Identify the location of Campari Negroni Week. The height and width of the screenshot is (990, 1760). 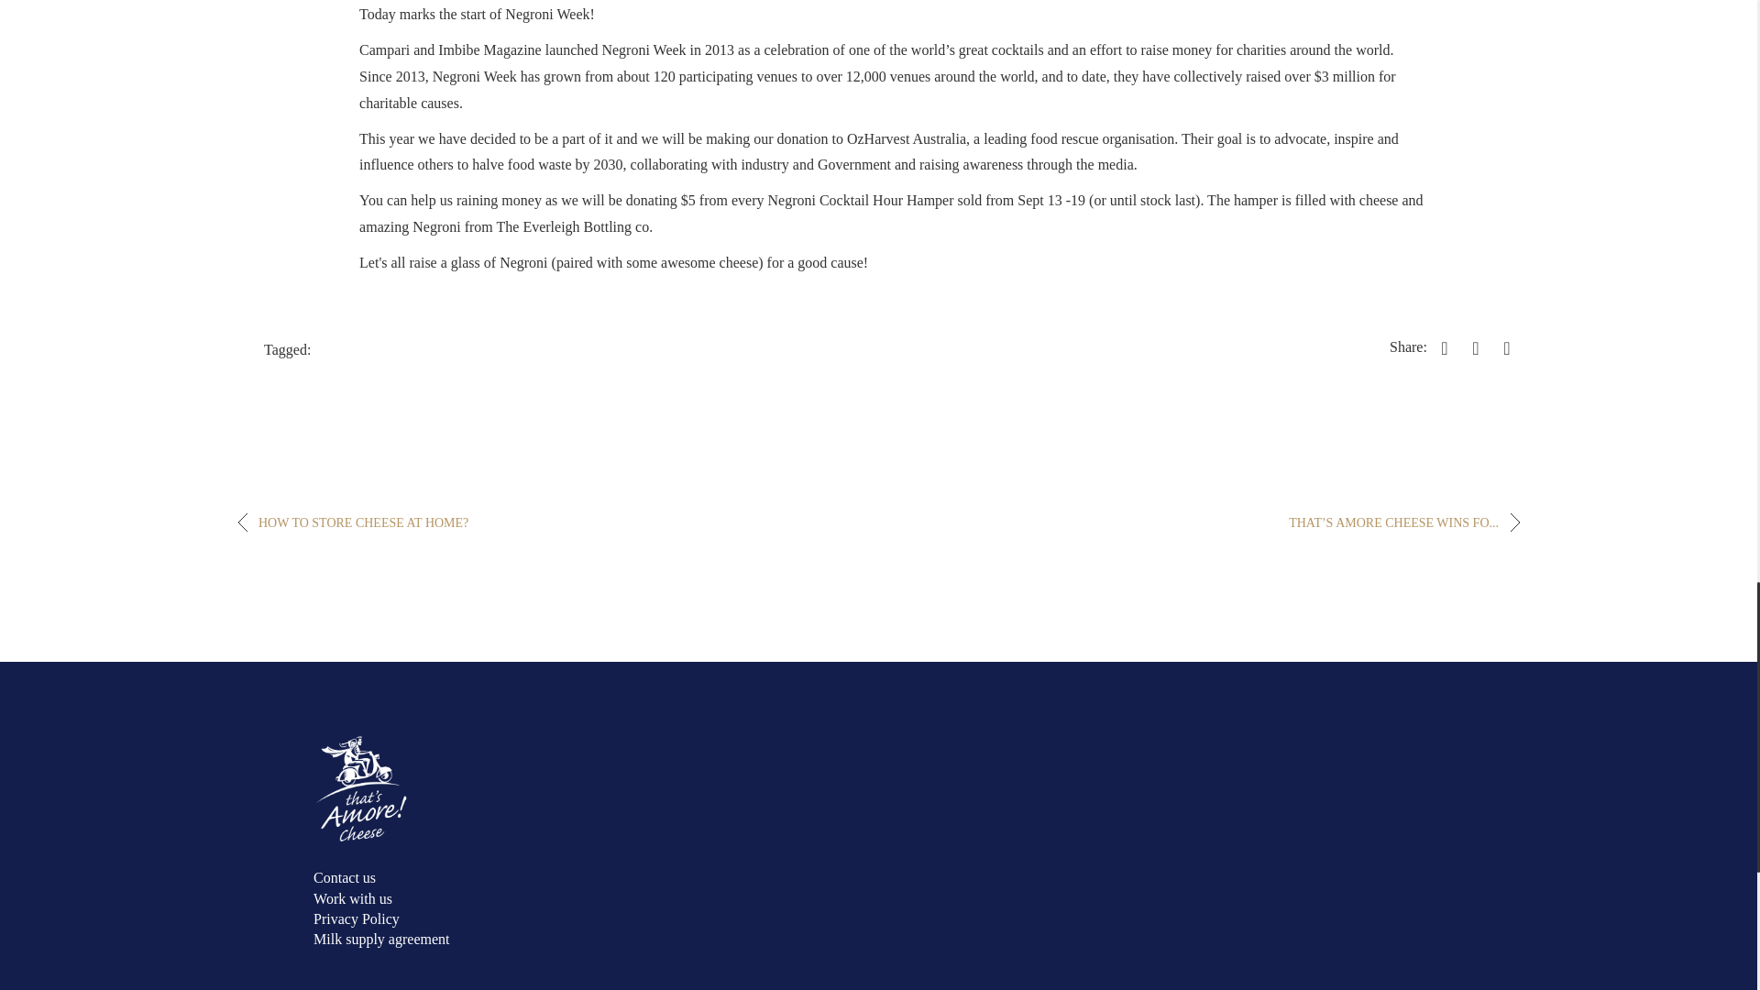
(384, 49).